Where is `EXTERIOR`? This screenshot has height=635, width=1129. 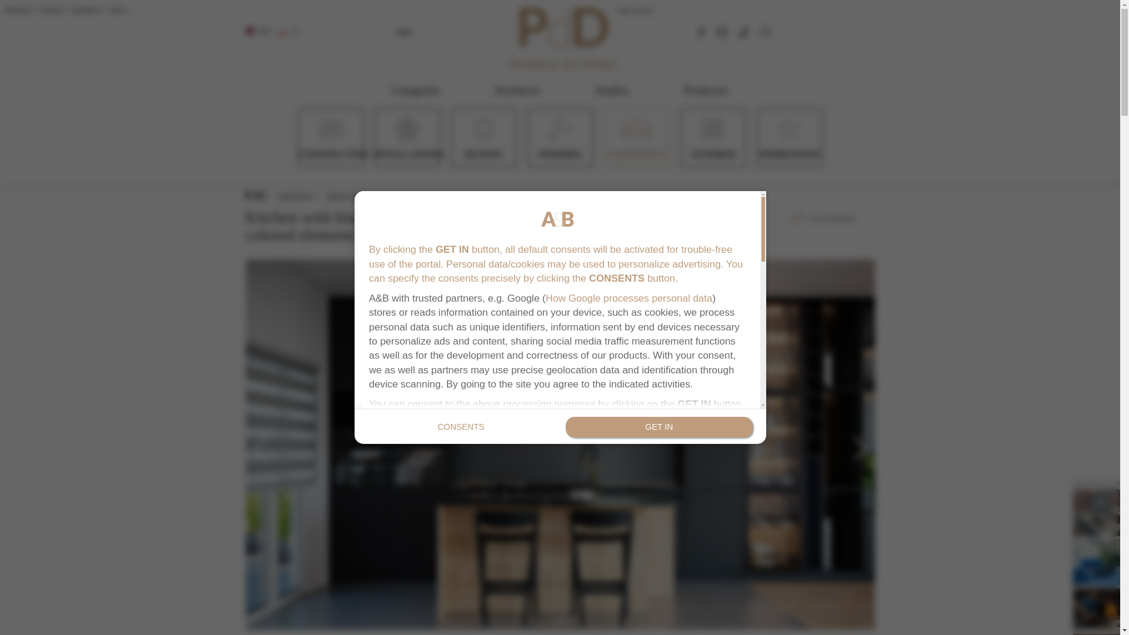 EXTERIOR is located at coordinates (712, 154).